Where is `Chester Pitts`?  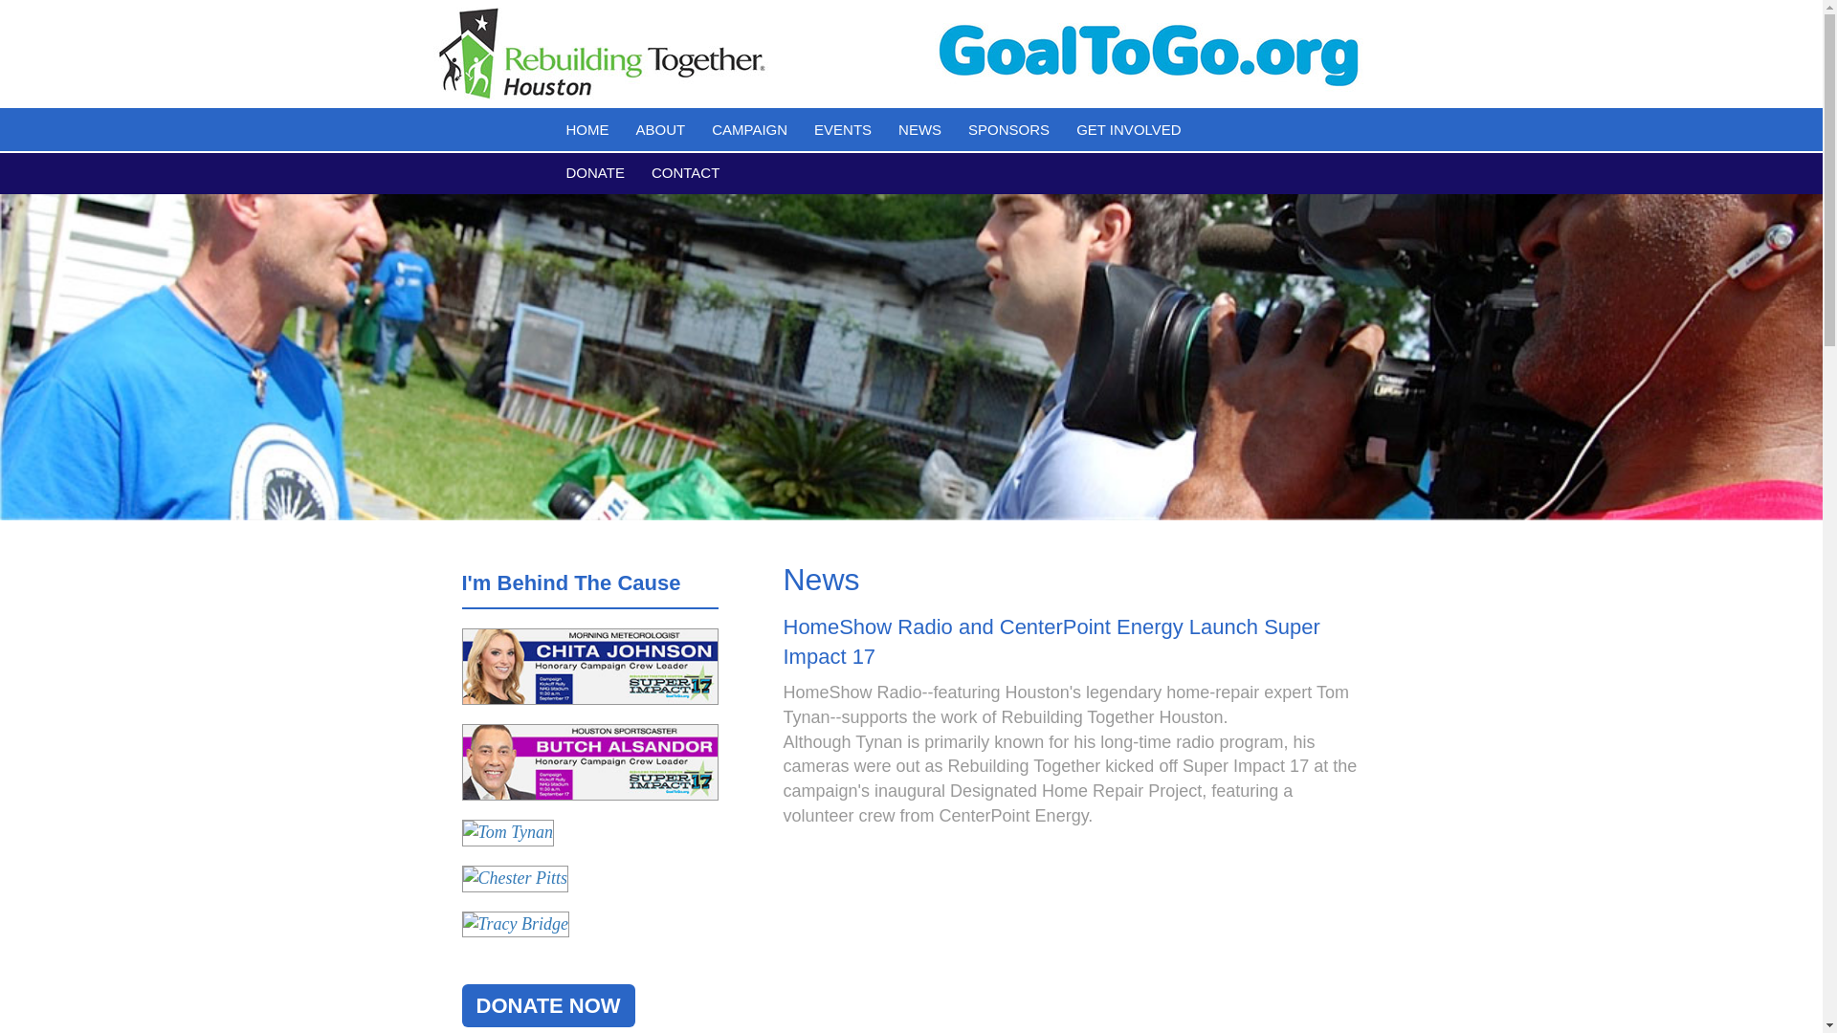 Chester Pitts is located at coordinates (514, 879).